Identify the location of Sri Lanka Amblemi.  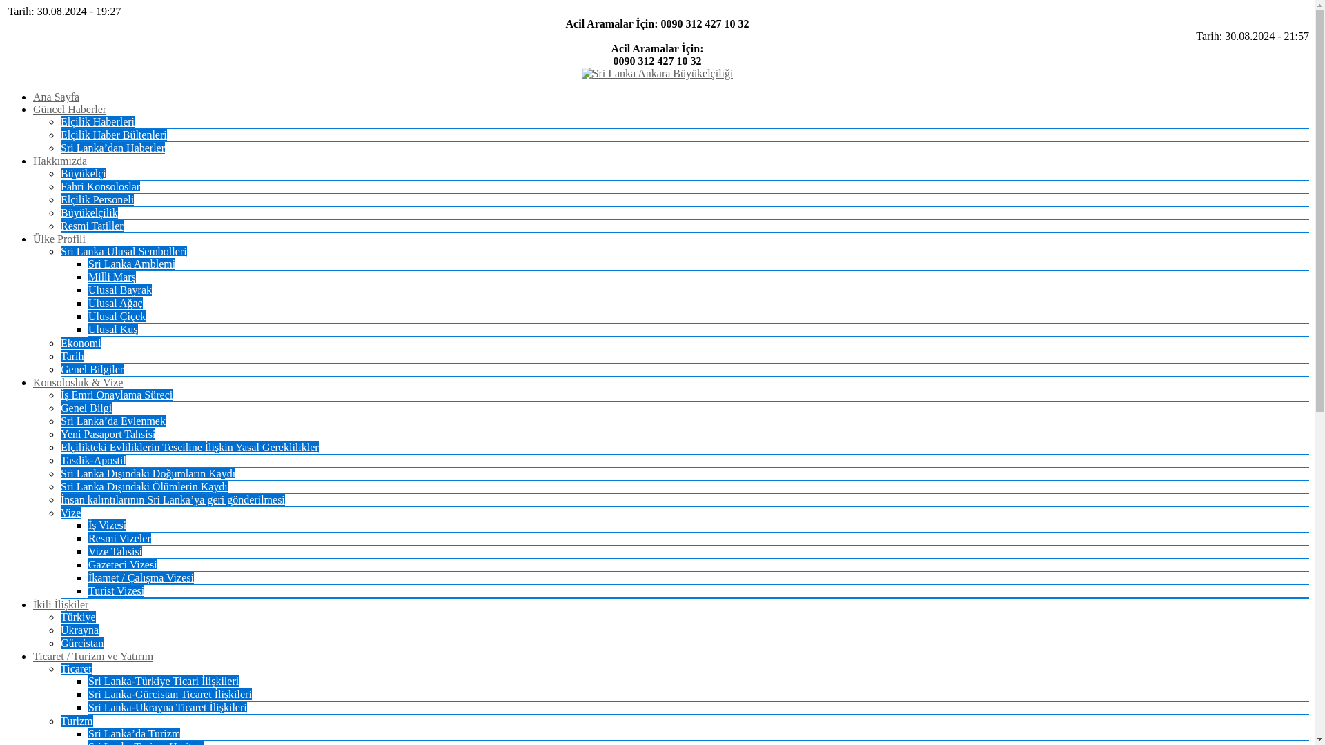
(131, 264).